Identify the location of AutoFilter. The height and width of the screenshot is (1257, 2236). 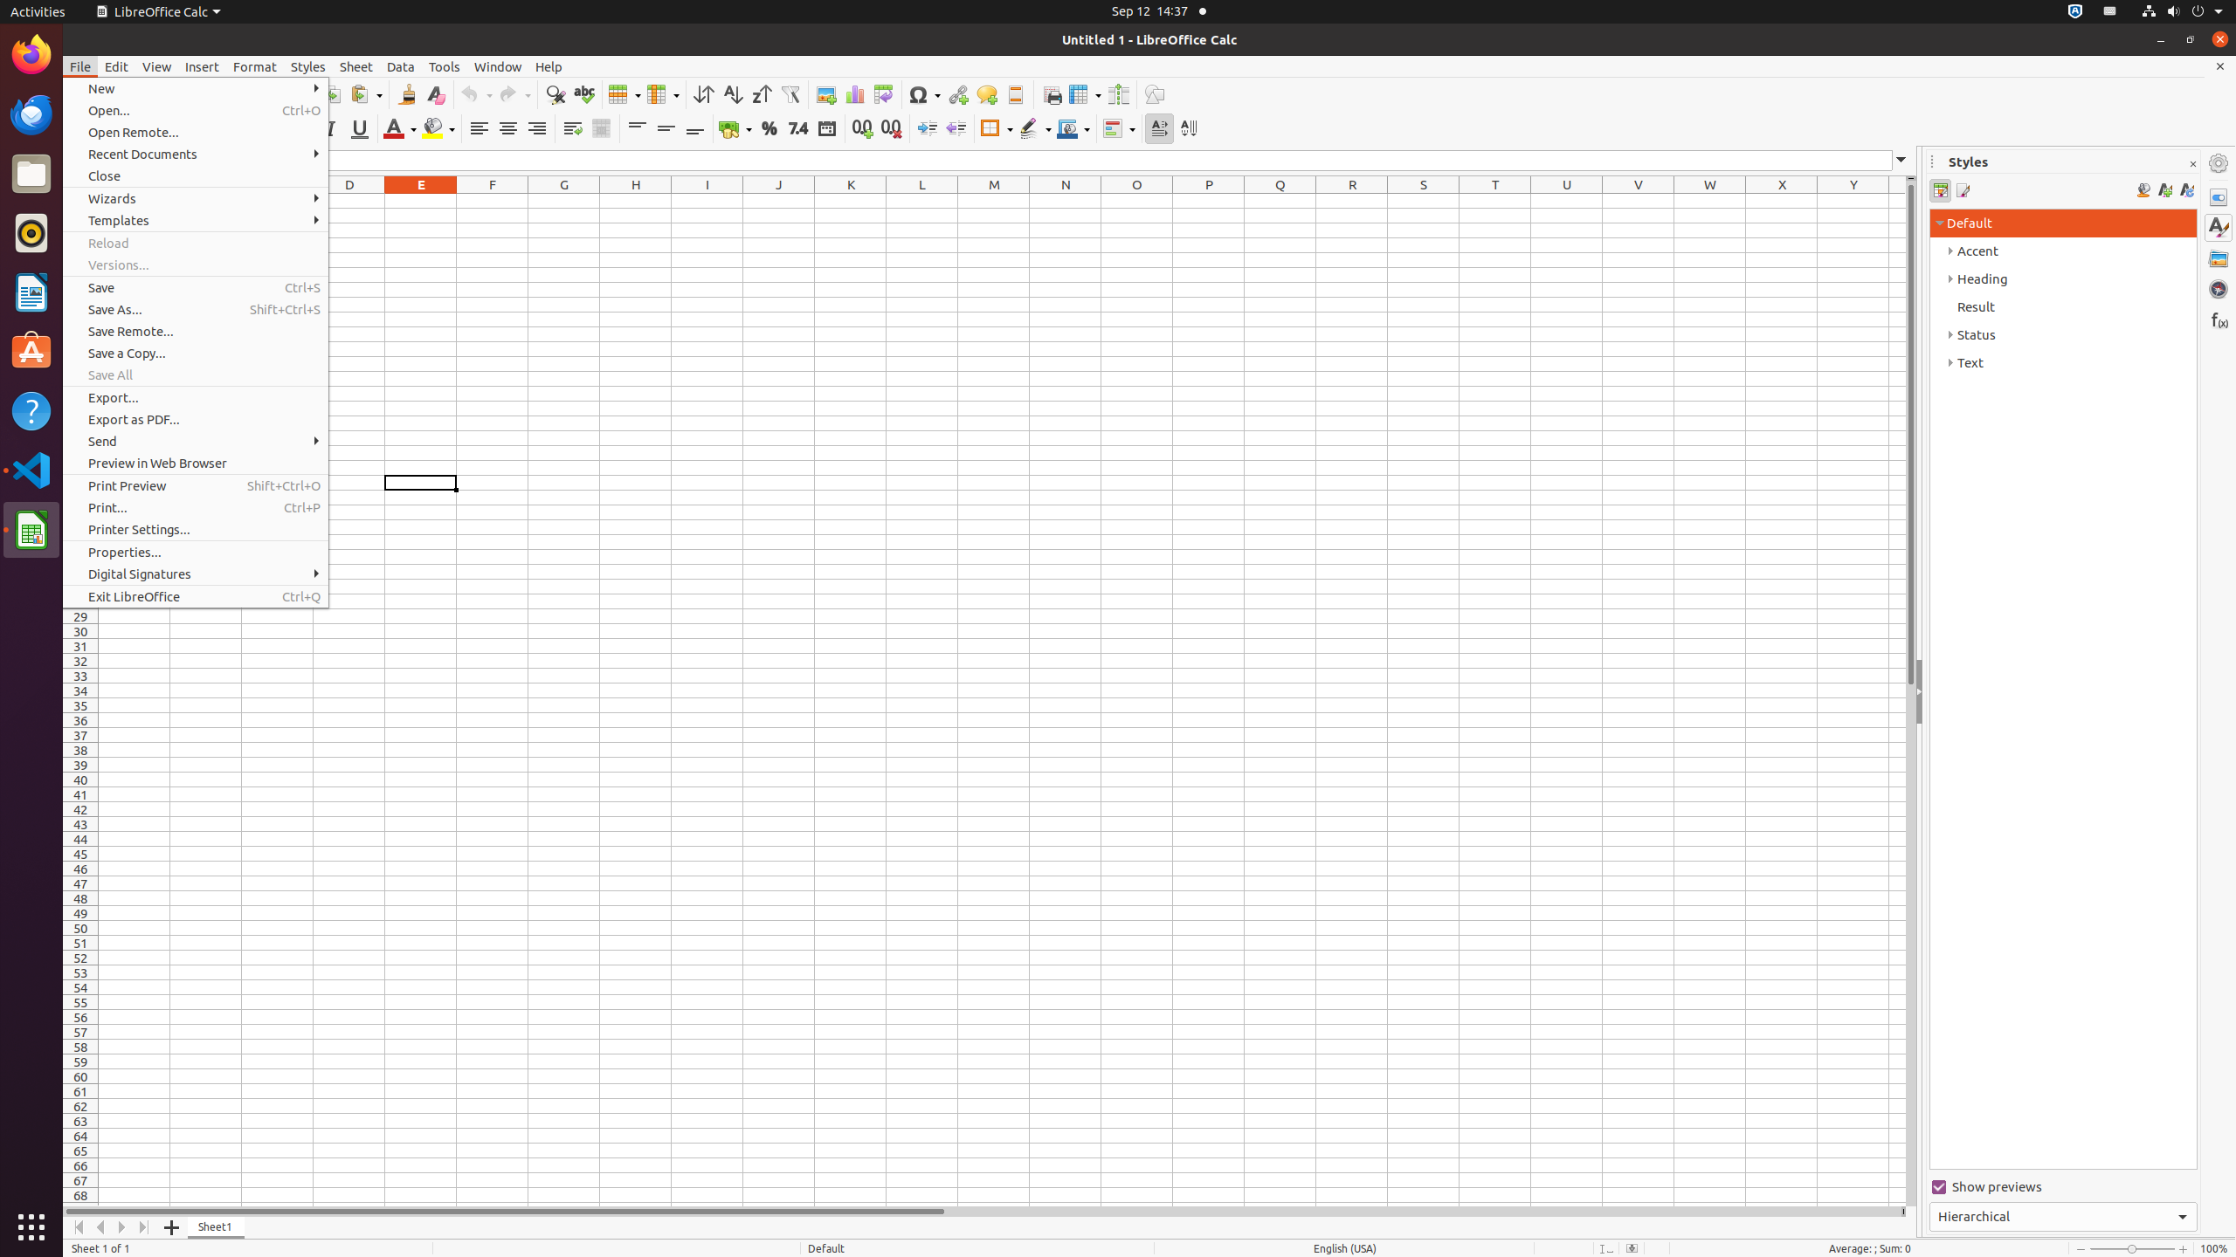
(790, 94).